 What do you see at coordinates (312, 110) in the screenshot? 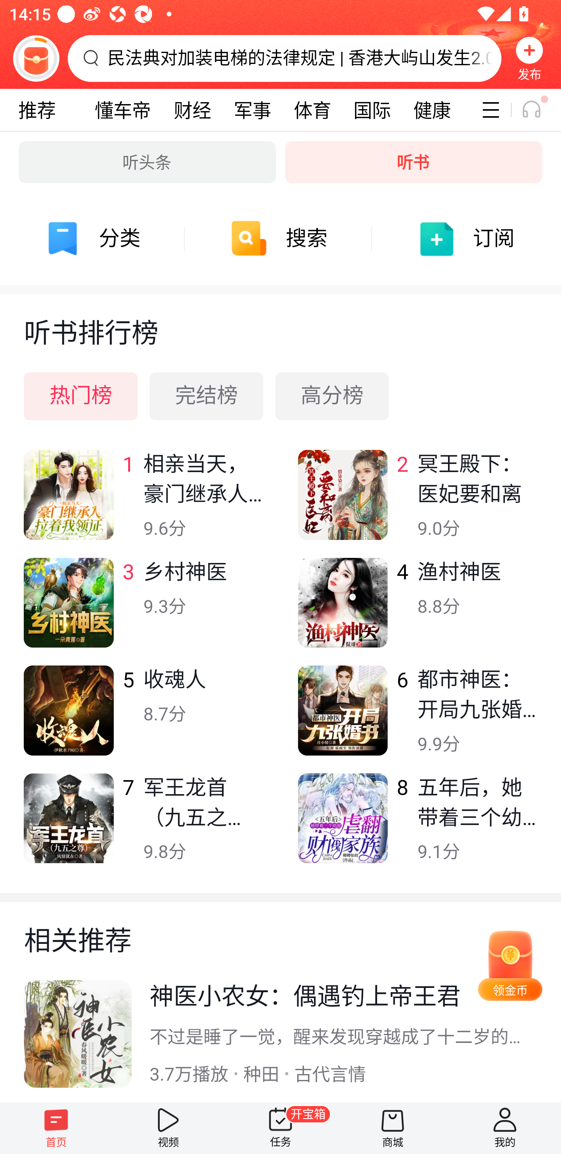
I see `体育` at bounding box center [312, 110].